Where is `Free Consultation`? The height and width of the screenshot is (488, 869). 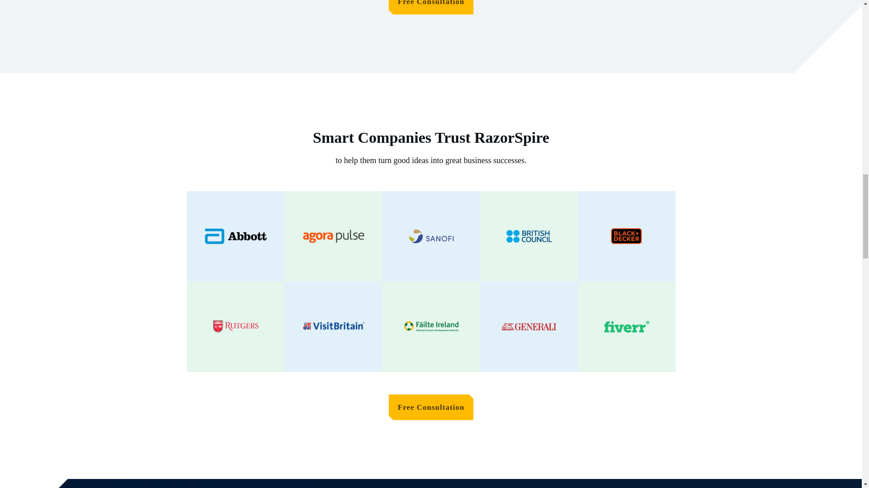 Free Consultation is located at coordinates (431, 407).